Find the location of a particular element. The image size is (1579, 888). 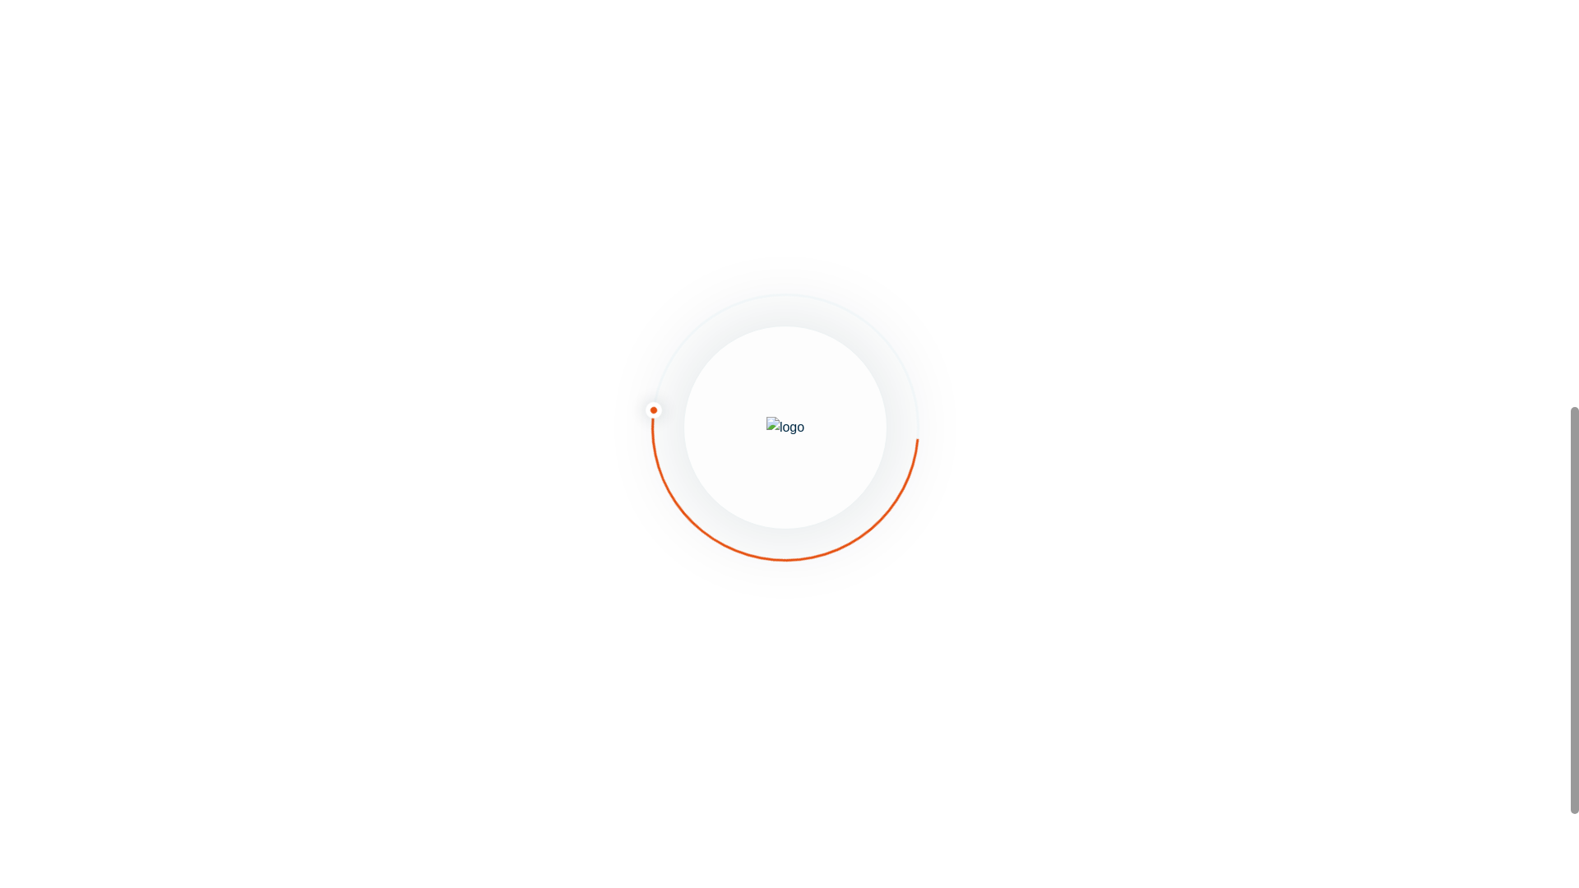

Youtube is located at coordinates (1128, 701).